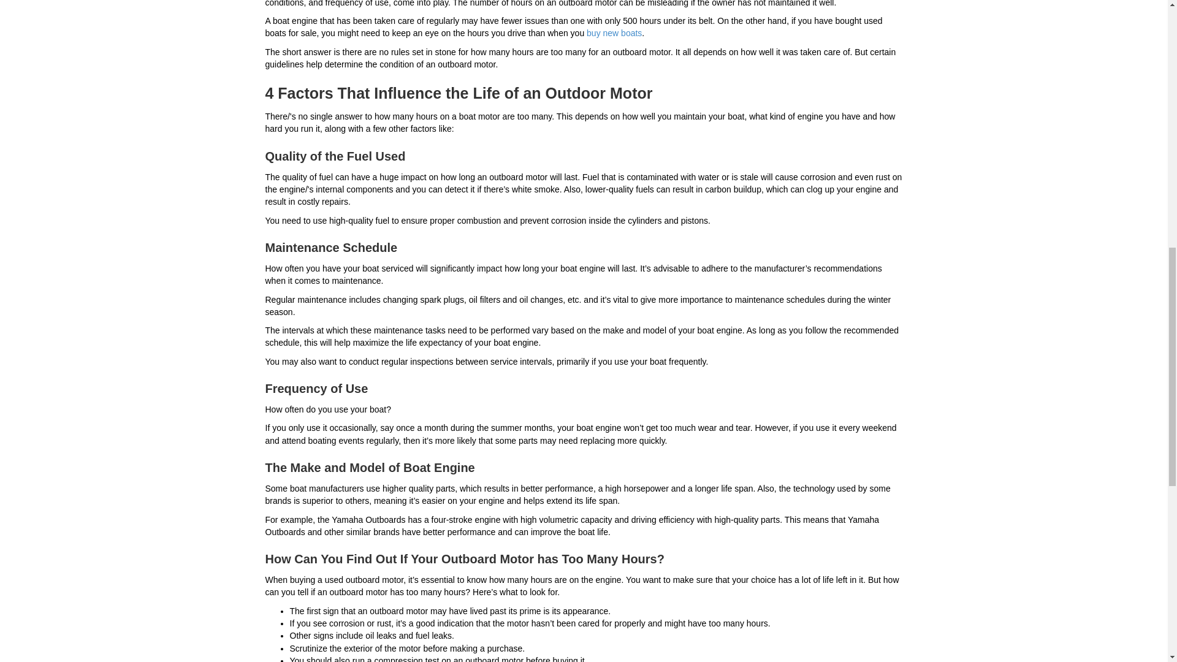 The image size is (1177, 662). Describe the element at coordinates (614, 33) in the screenshot. I see `buy new boats` at that location.